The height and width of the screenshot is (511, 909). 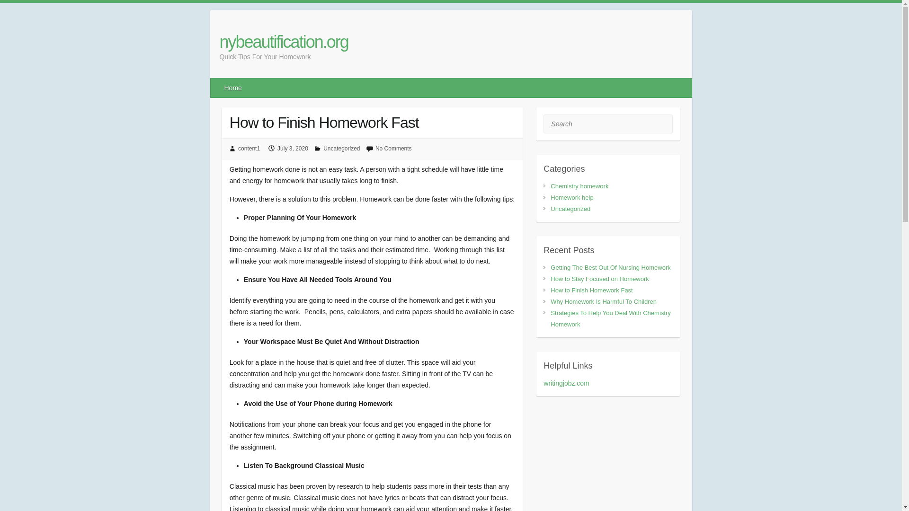 What do you see at coordinates (342, 148) in the screenshot?
I see `Uncategorized` at bounding box center [342, 148].